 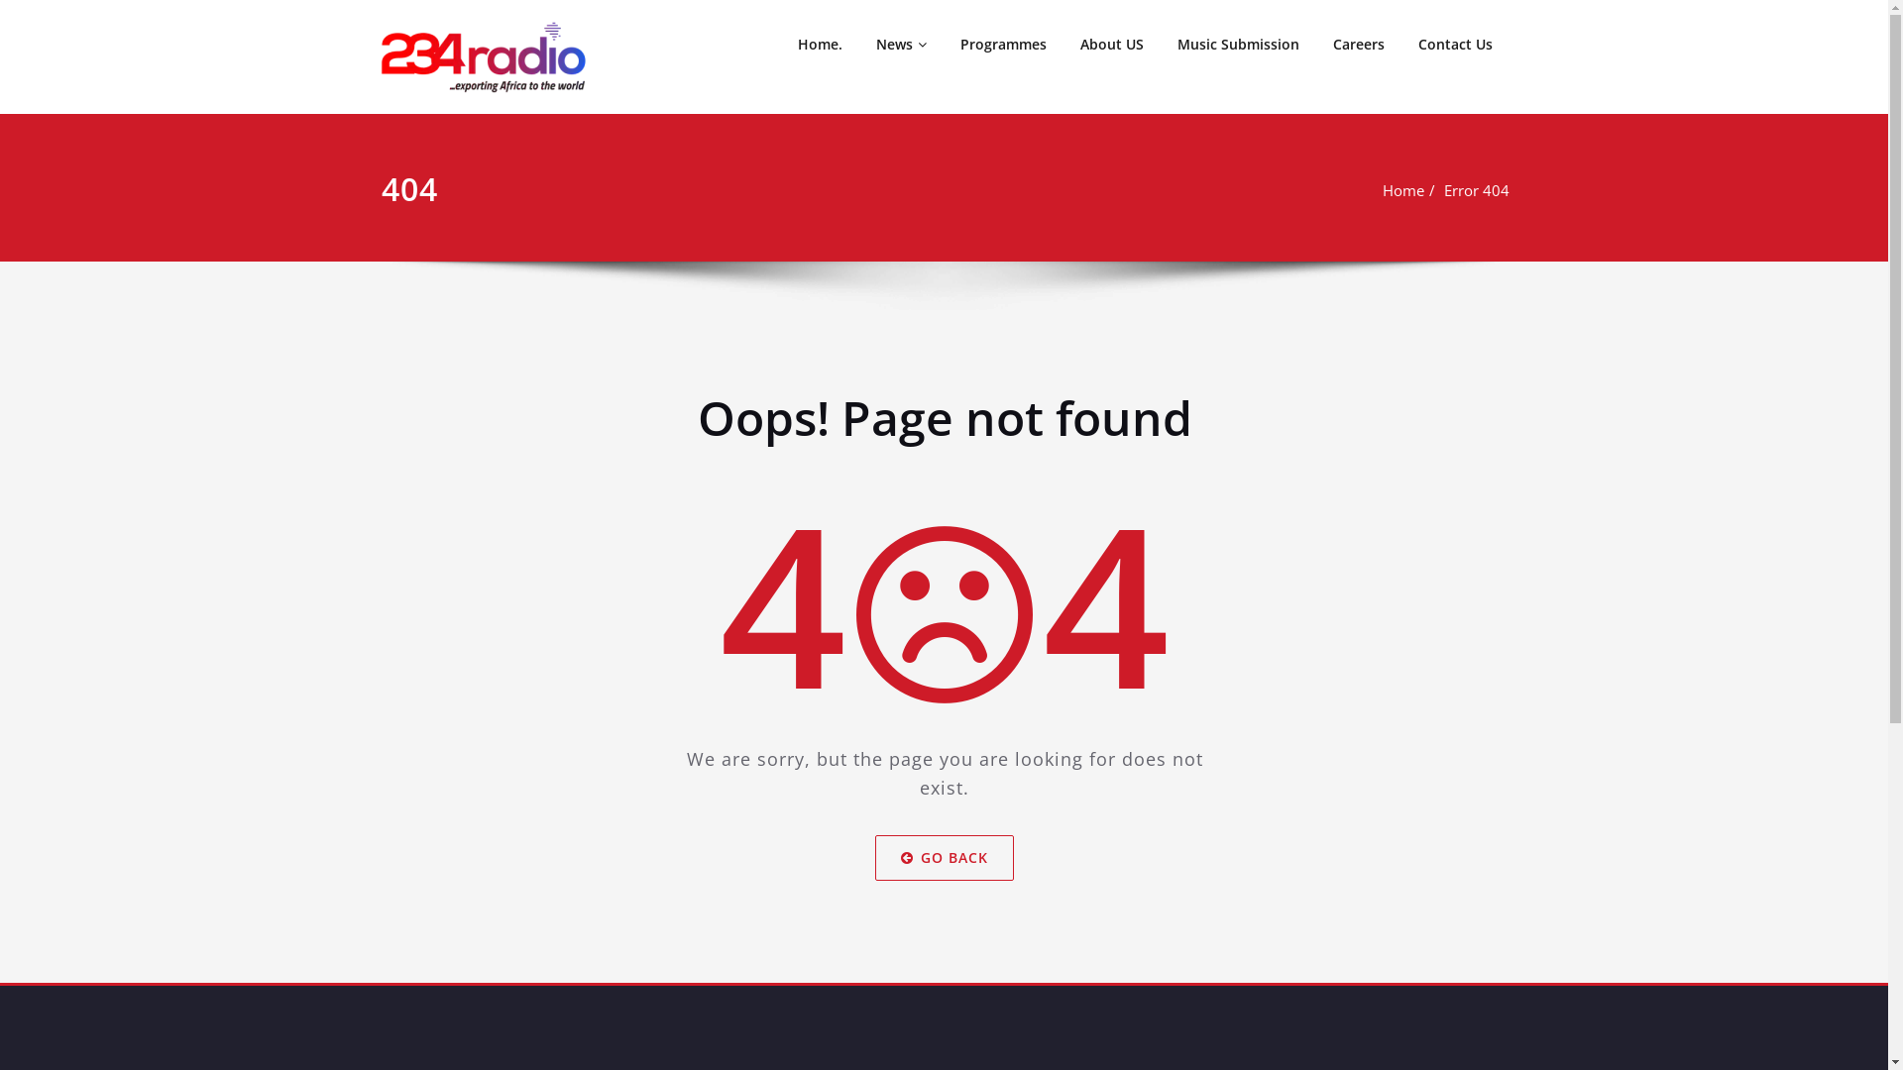 I want to click on Error 404, so click(x=1476, y=190).